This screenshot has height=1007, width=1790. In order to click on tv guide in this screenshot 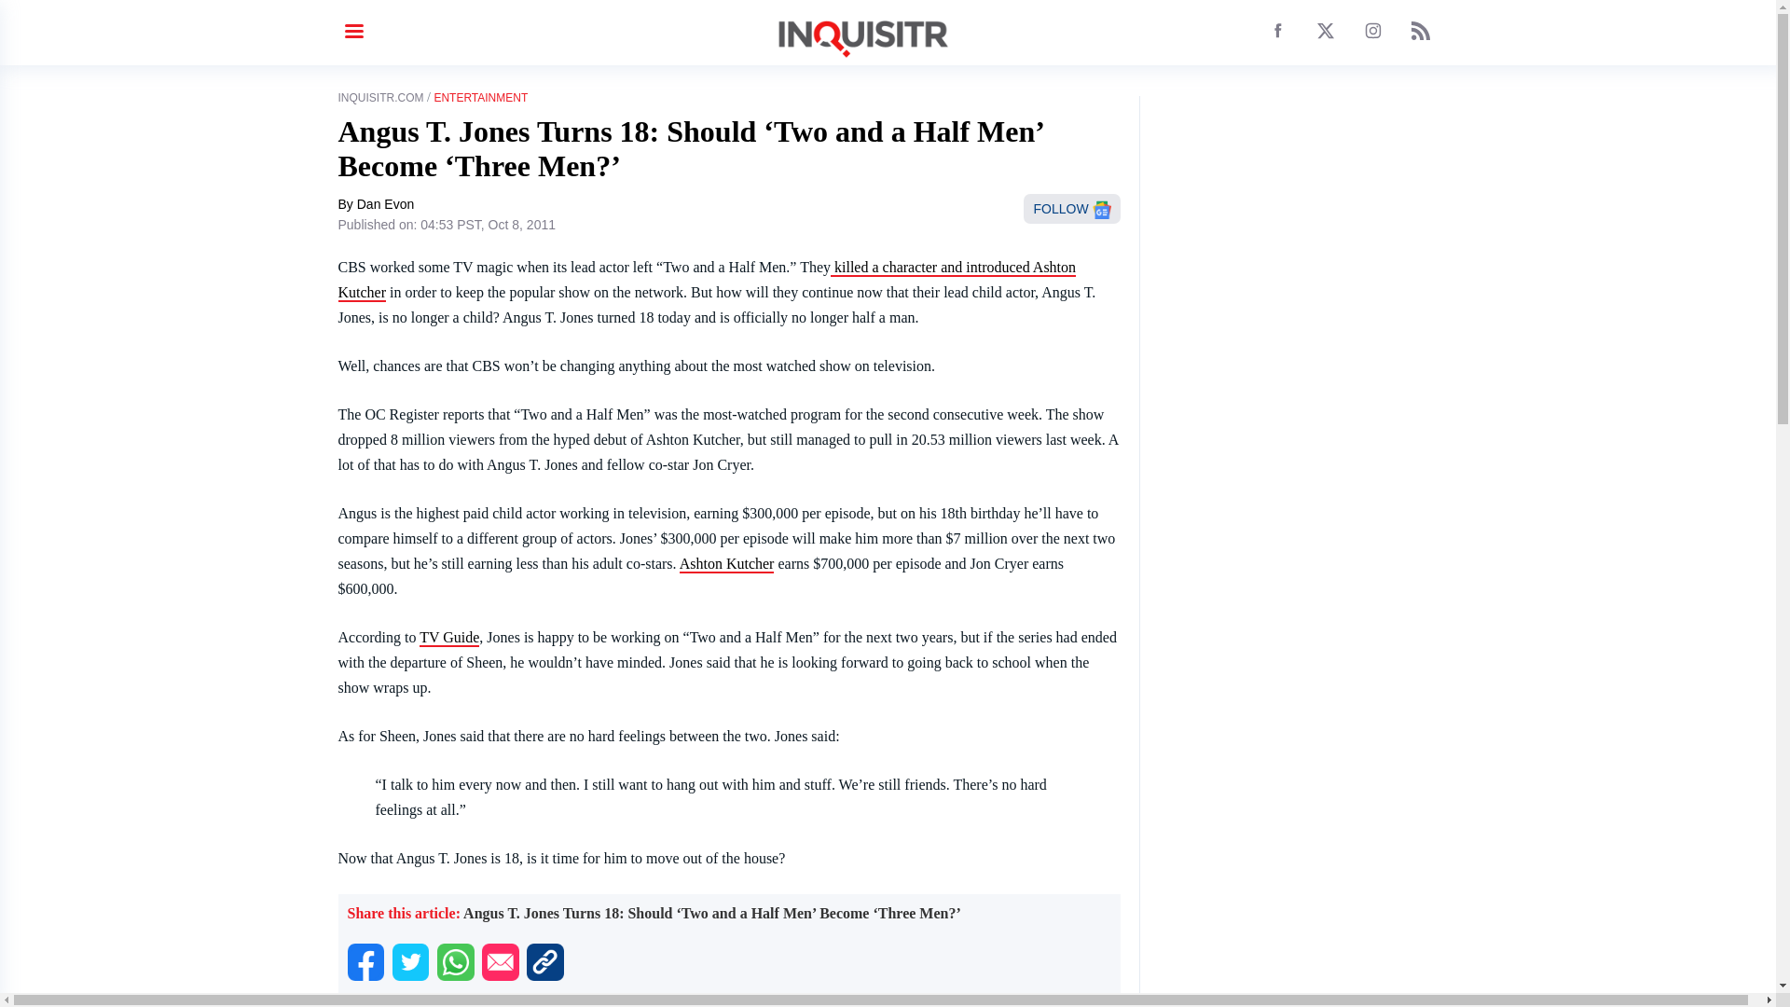, I will do `click(449, 638)`.